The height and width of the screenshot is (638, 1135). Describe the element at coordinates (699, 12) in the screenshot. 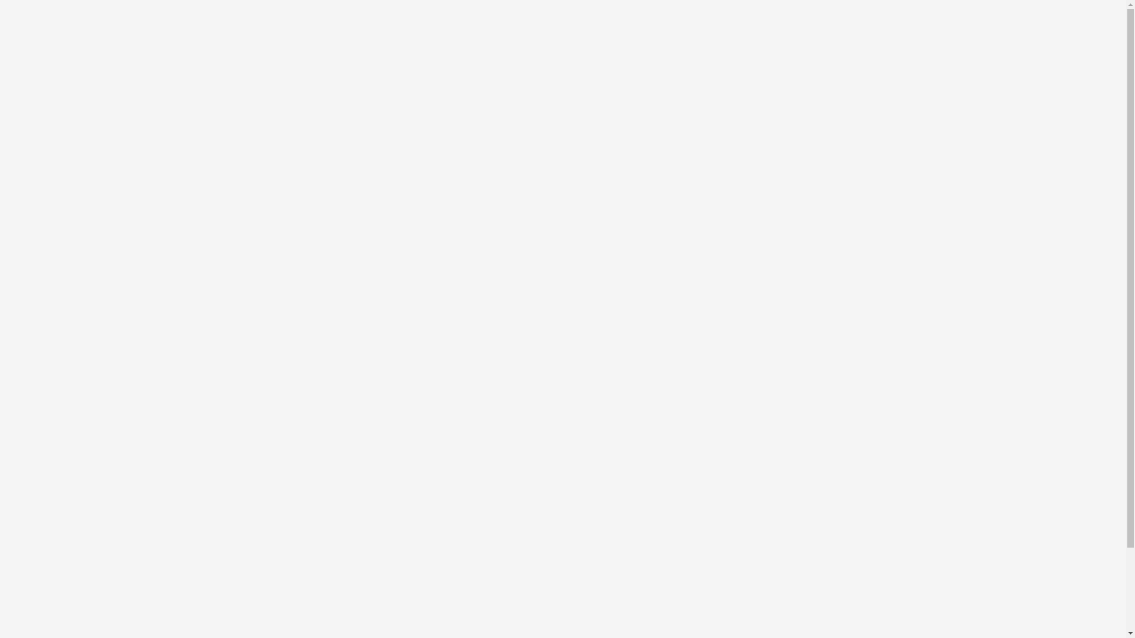

I see `0415 364 497` at that location.